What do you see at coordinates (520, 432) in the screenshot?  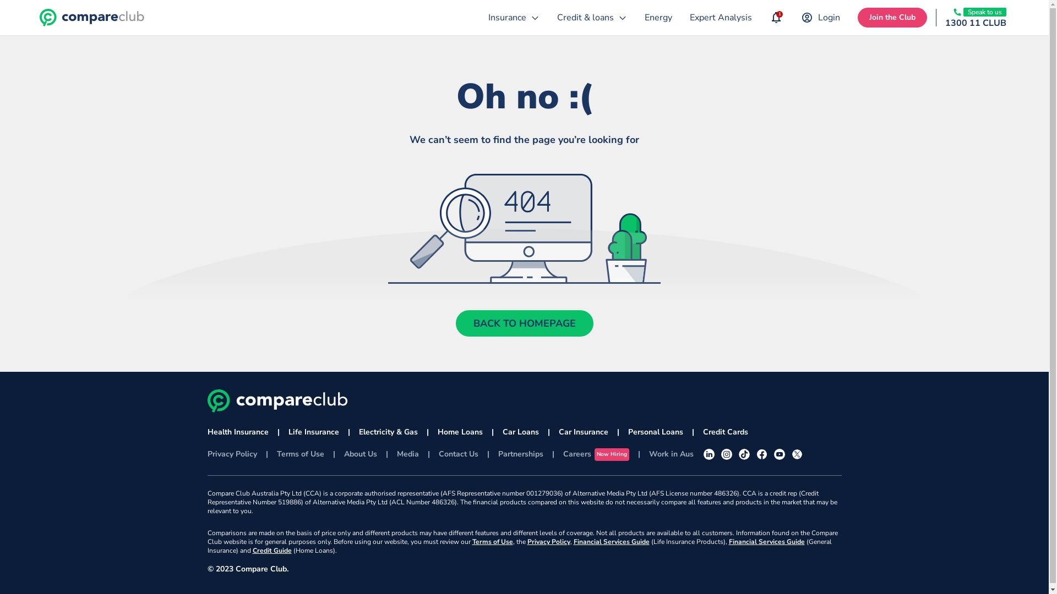 I see `Car Loans` at bounding box center [520, 432].